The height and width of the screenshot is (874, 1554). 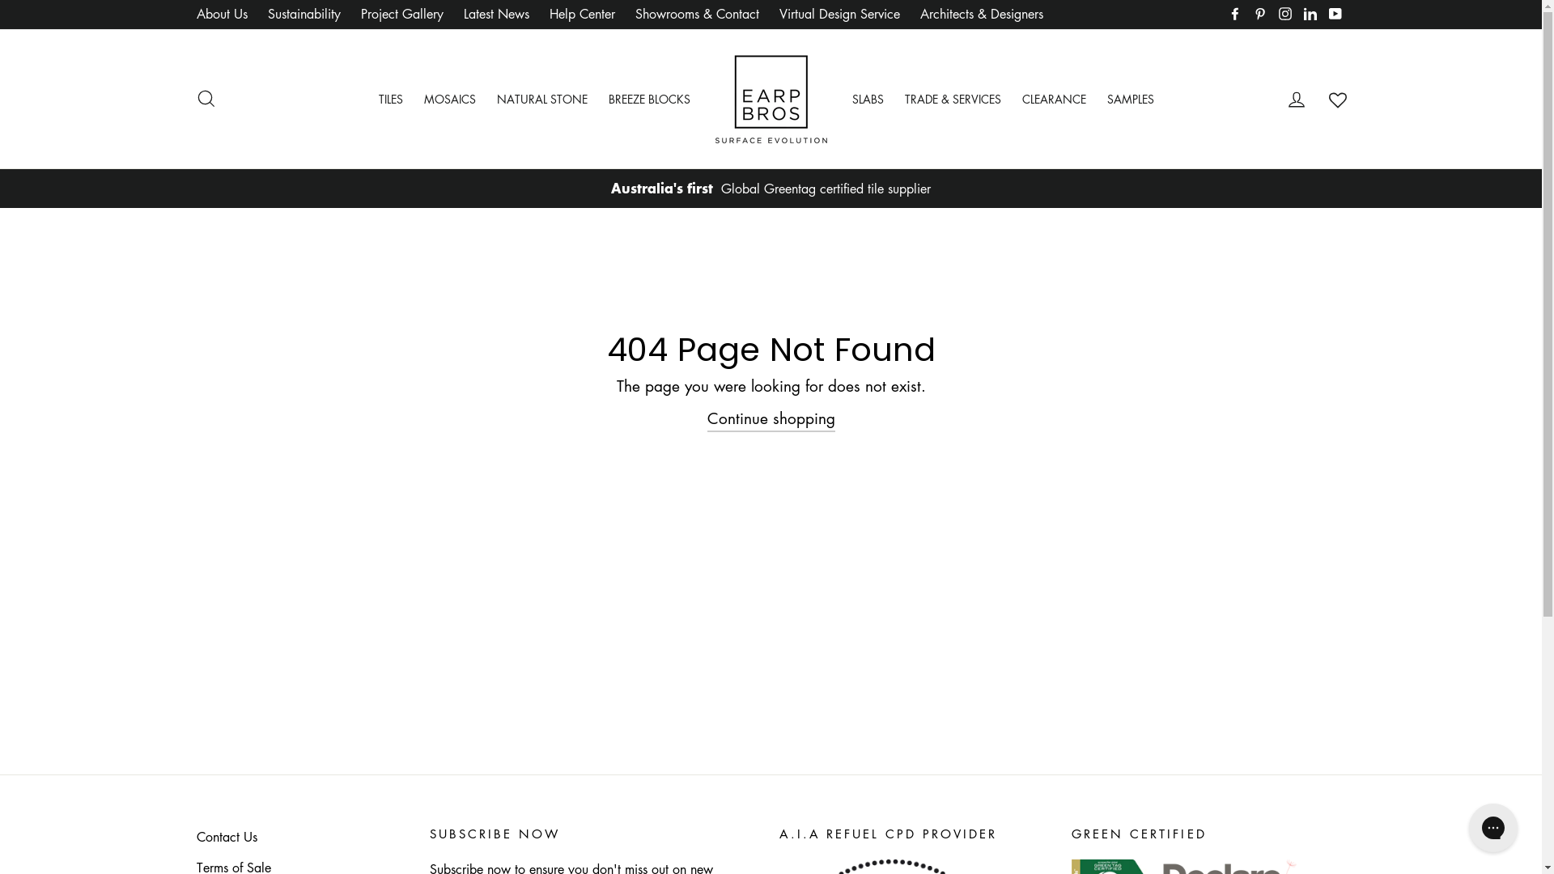 What do you see at coordinates (868, 99) in the screenshot?
I see `SLABS` at bounding box center [868, 99].